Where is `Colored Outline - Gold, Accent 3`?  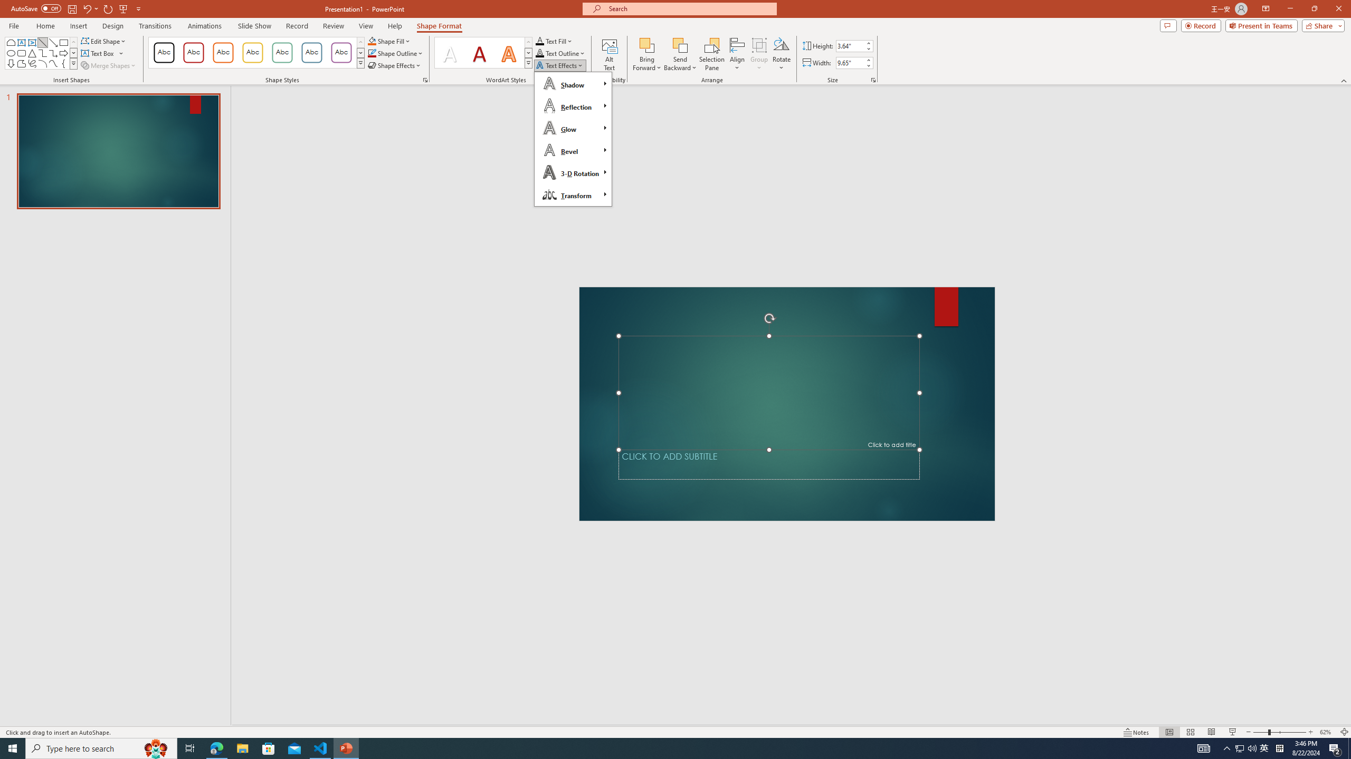 Colored Outline - Gold, Accent 3 is located at coordinates (252, 53).